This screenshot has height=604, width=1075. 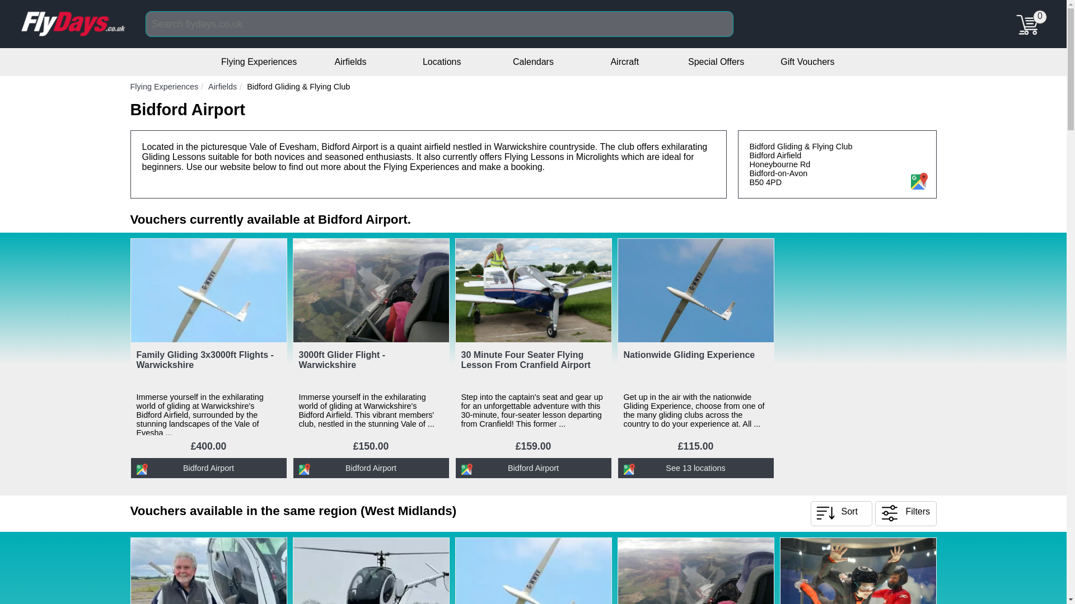 I want to click on Flying Gift Vouchers, so click(x=807, y=62).